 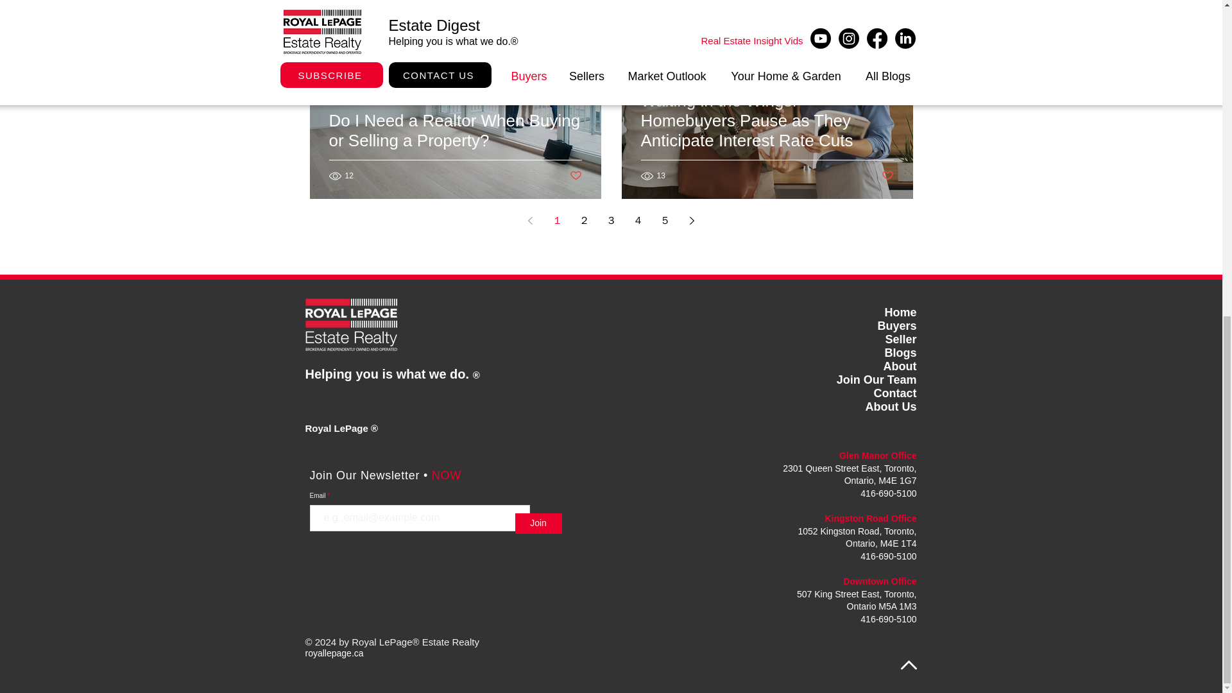 I want to click on Blogs, so click(x=900, y=353).